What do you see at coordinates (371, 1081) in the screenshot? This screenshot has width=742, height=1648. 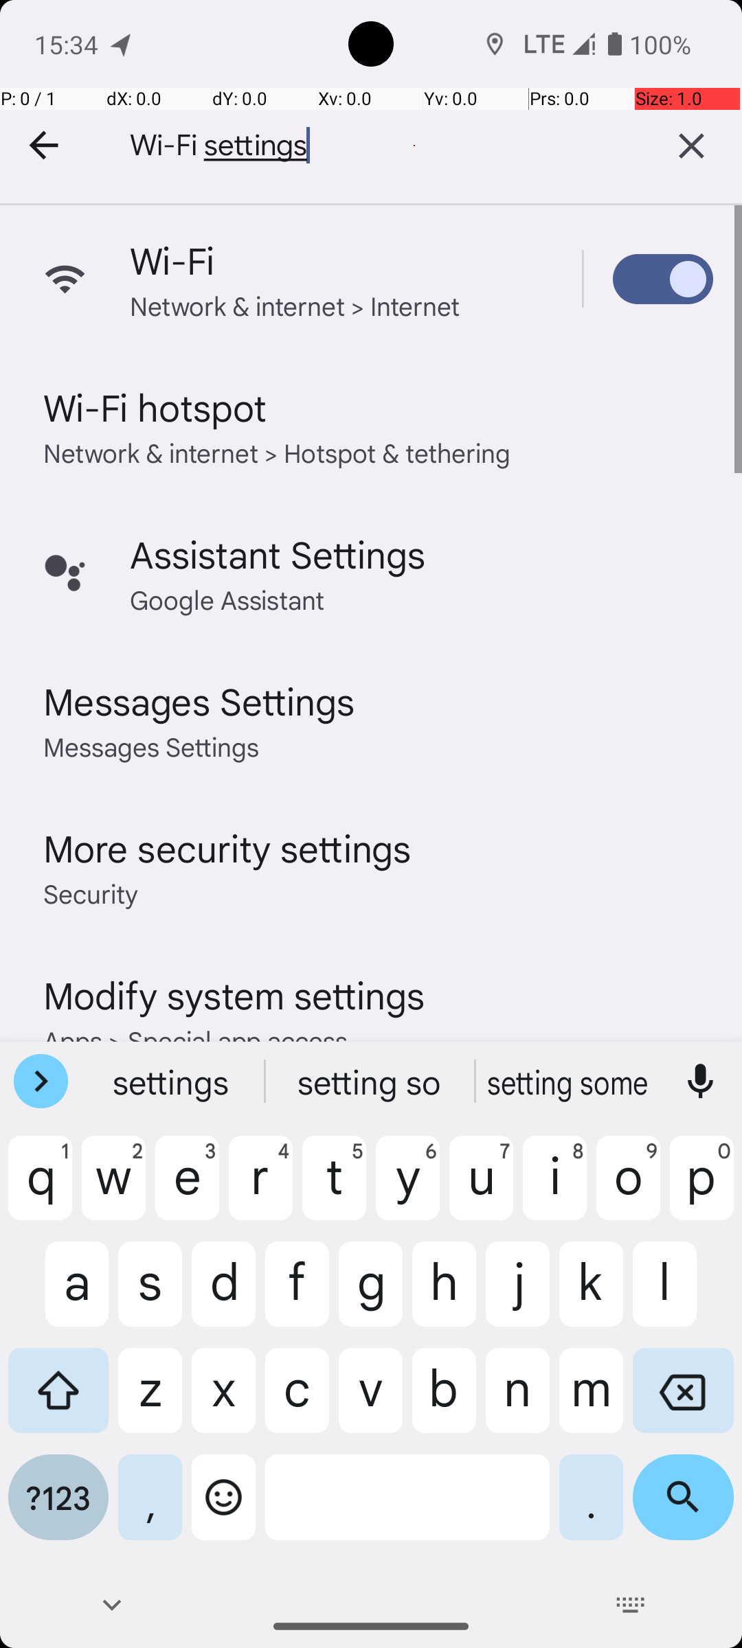 I see `setting so` at bounding box center [371, 1081].